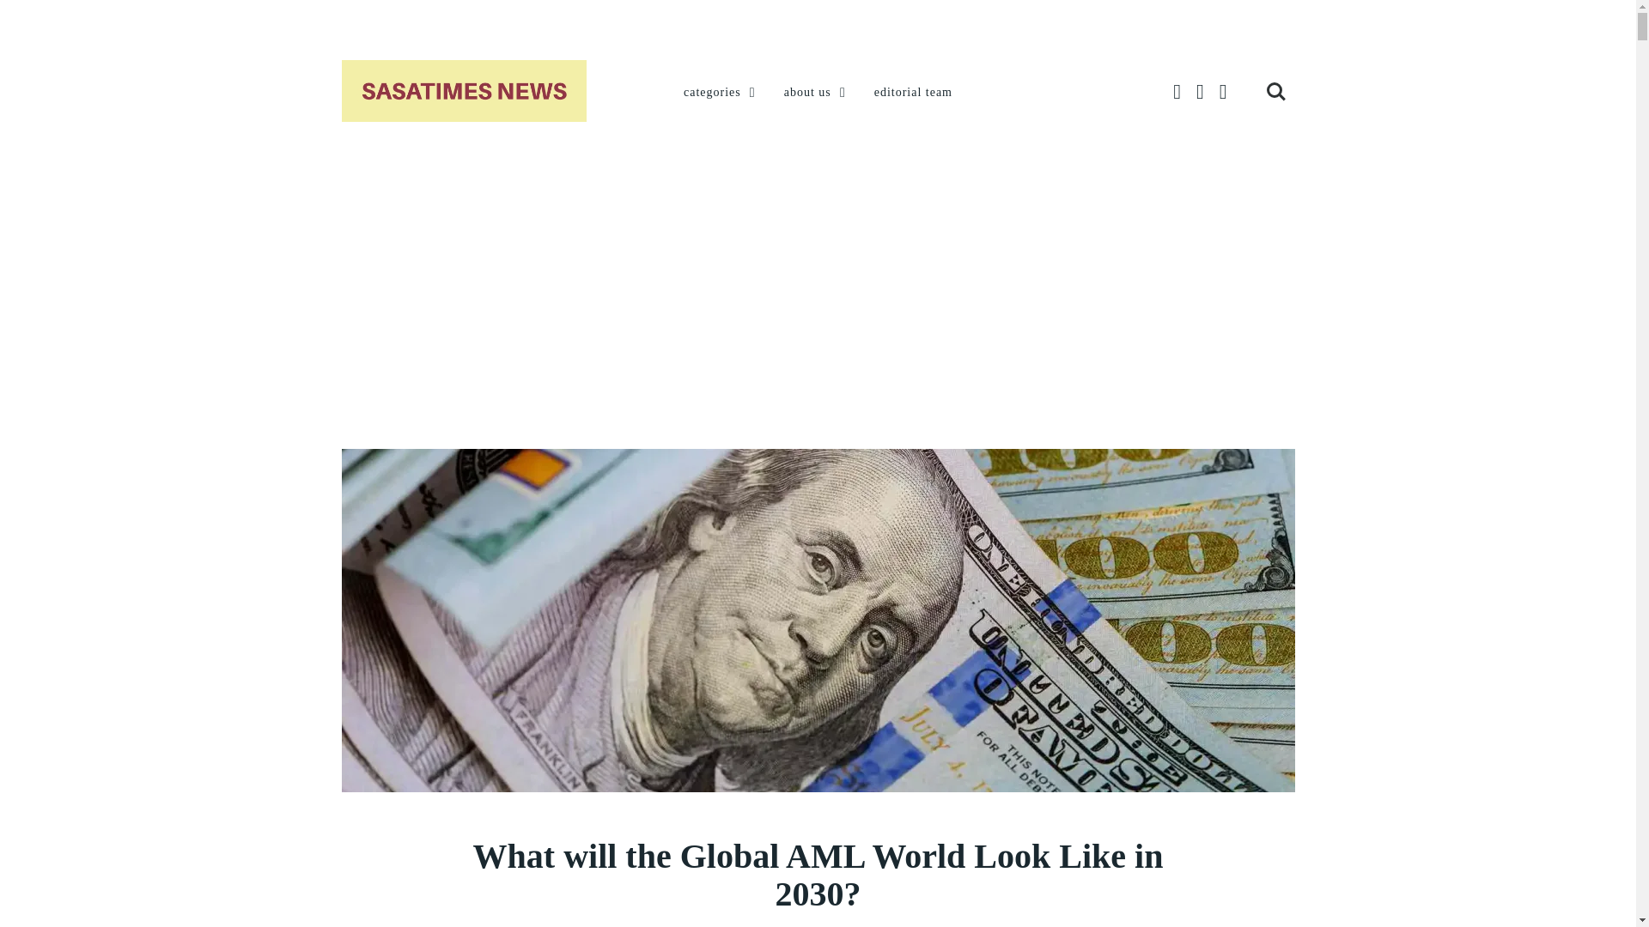 The height and width of the screenshot is (927, 1649). Describe the element at coordinates (816, 93) in the screenshot. I see `about us` at that location.